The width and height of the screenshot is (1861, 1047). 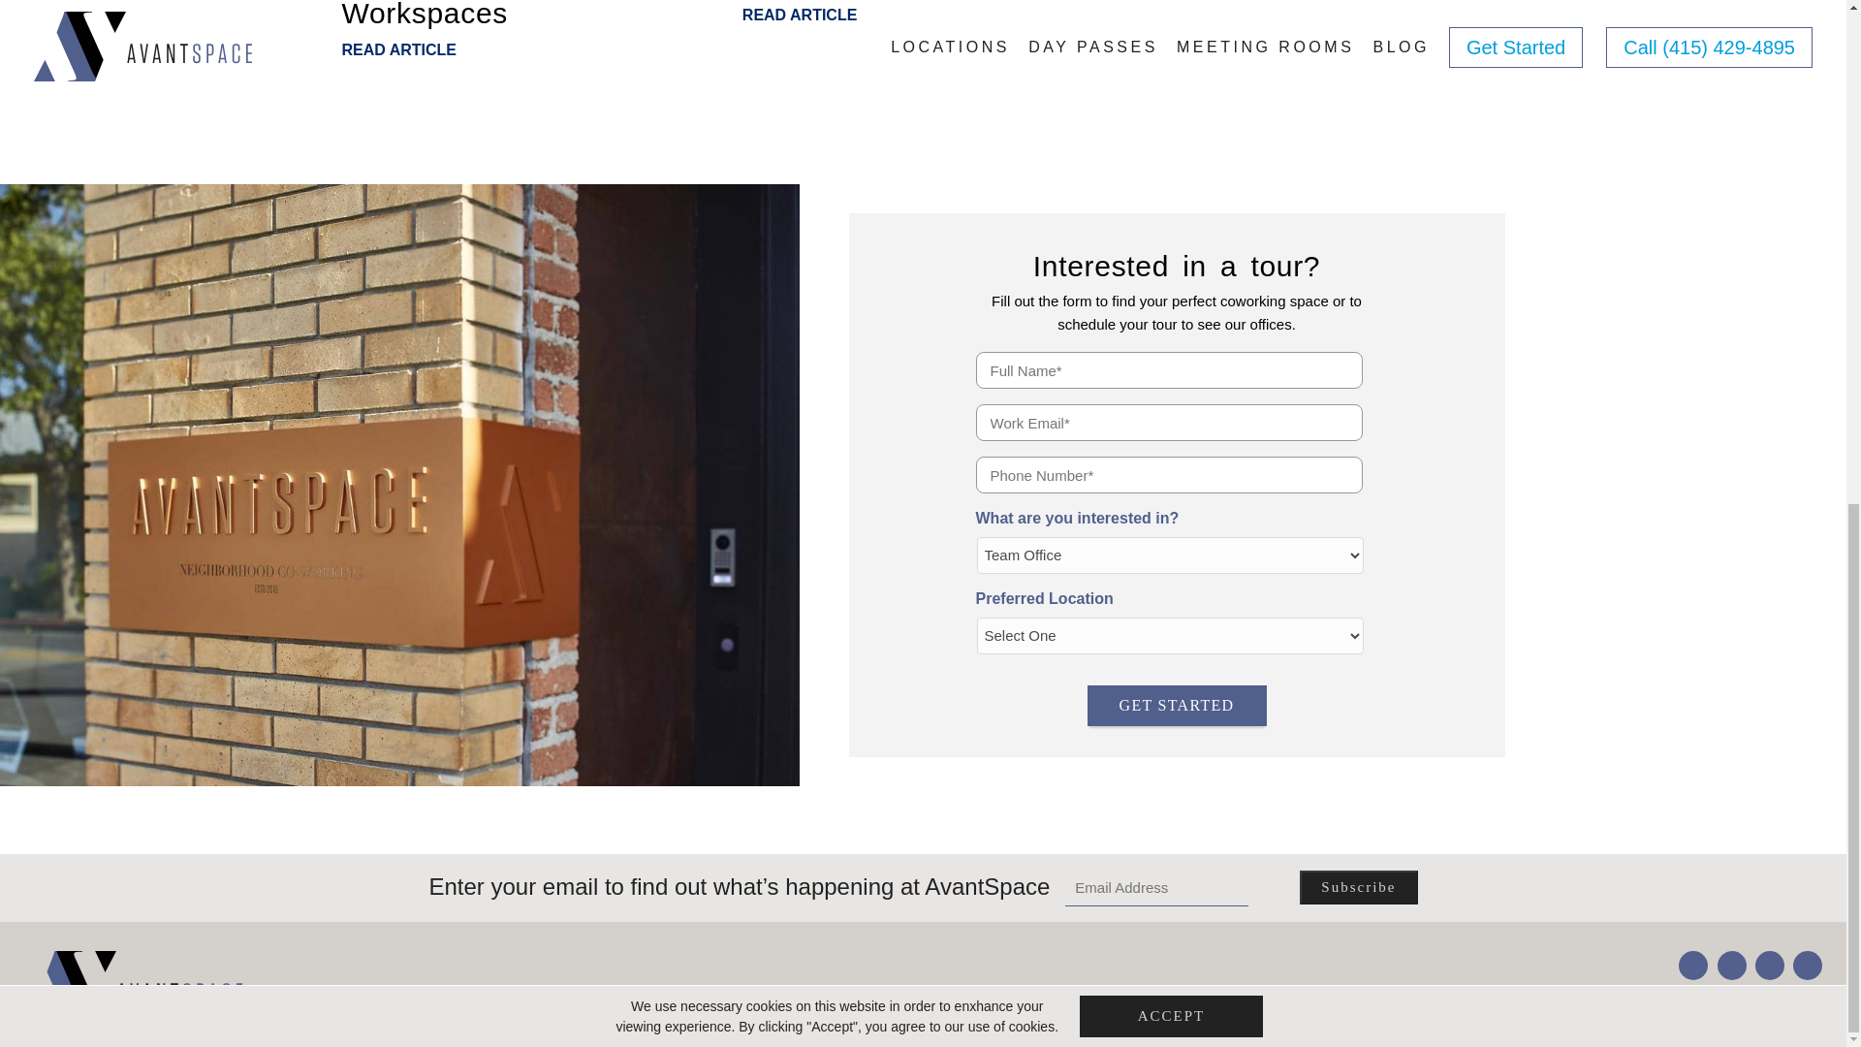 What do you see at coordinates (518, 50) in the screenshot?
I see `READ ARTICLE` at bounding box center [518, 50].